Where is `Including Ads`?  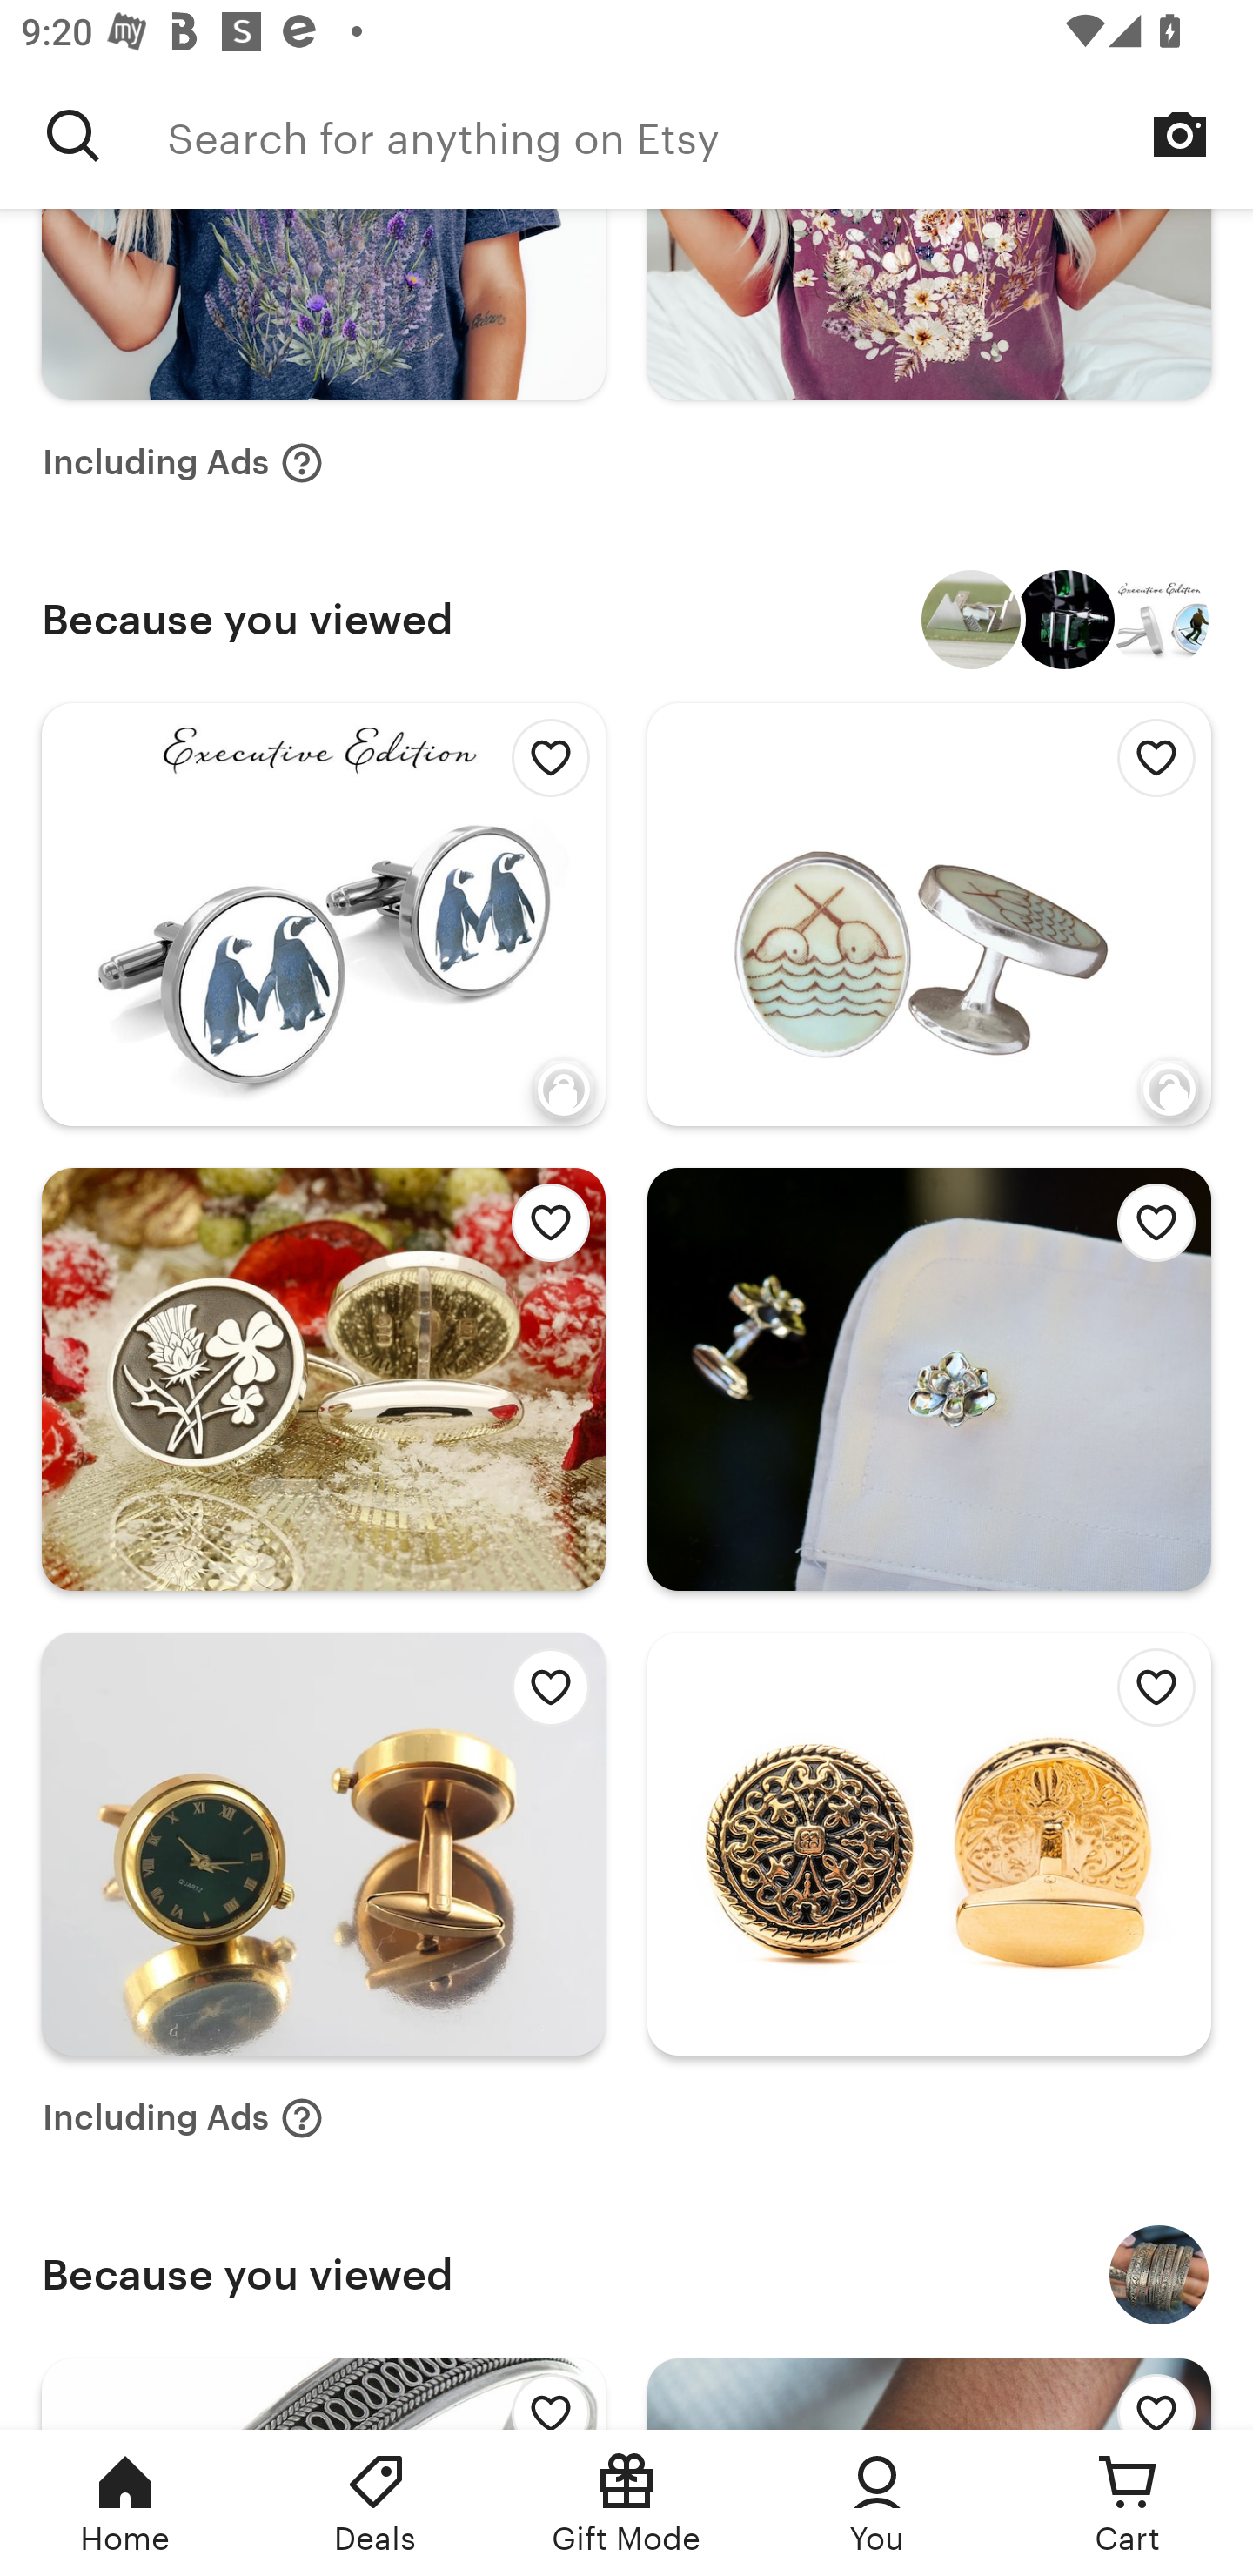
Including Ads is located at coordinates (183, 461).